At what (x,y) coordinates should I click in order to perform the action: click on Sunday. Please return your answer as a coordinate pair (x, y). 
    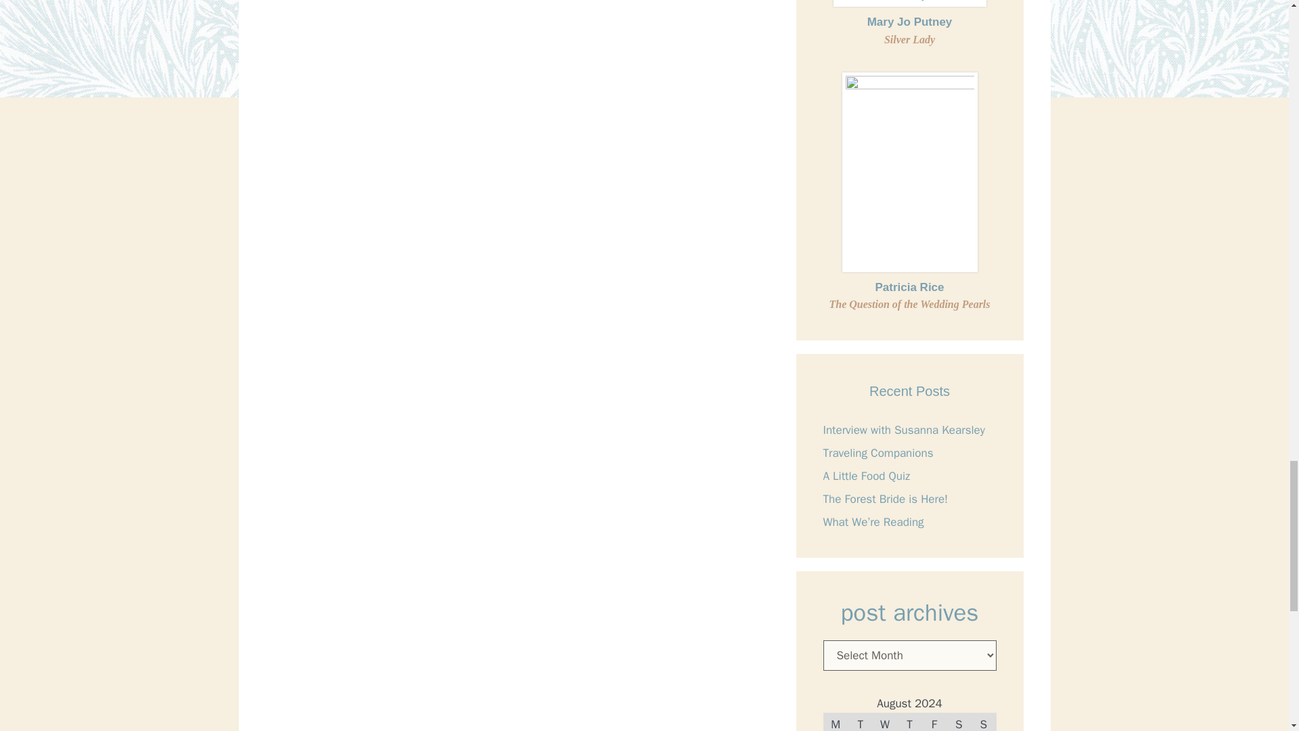
    Looking at the image, I should click on (984, 722).